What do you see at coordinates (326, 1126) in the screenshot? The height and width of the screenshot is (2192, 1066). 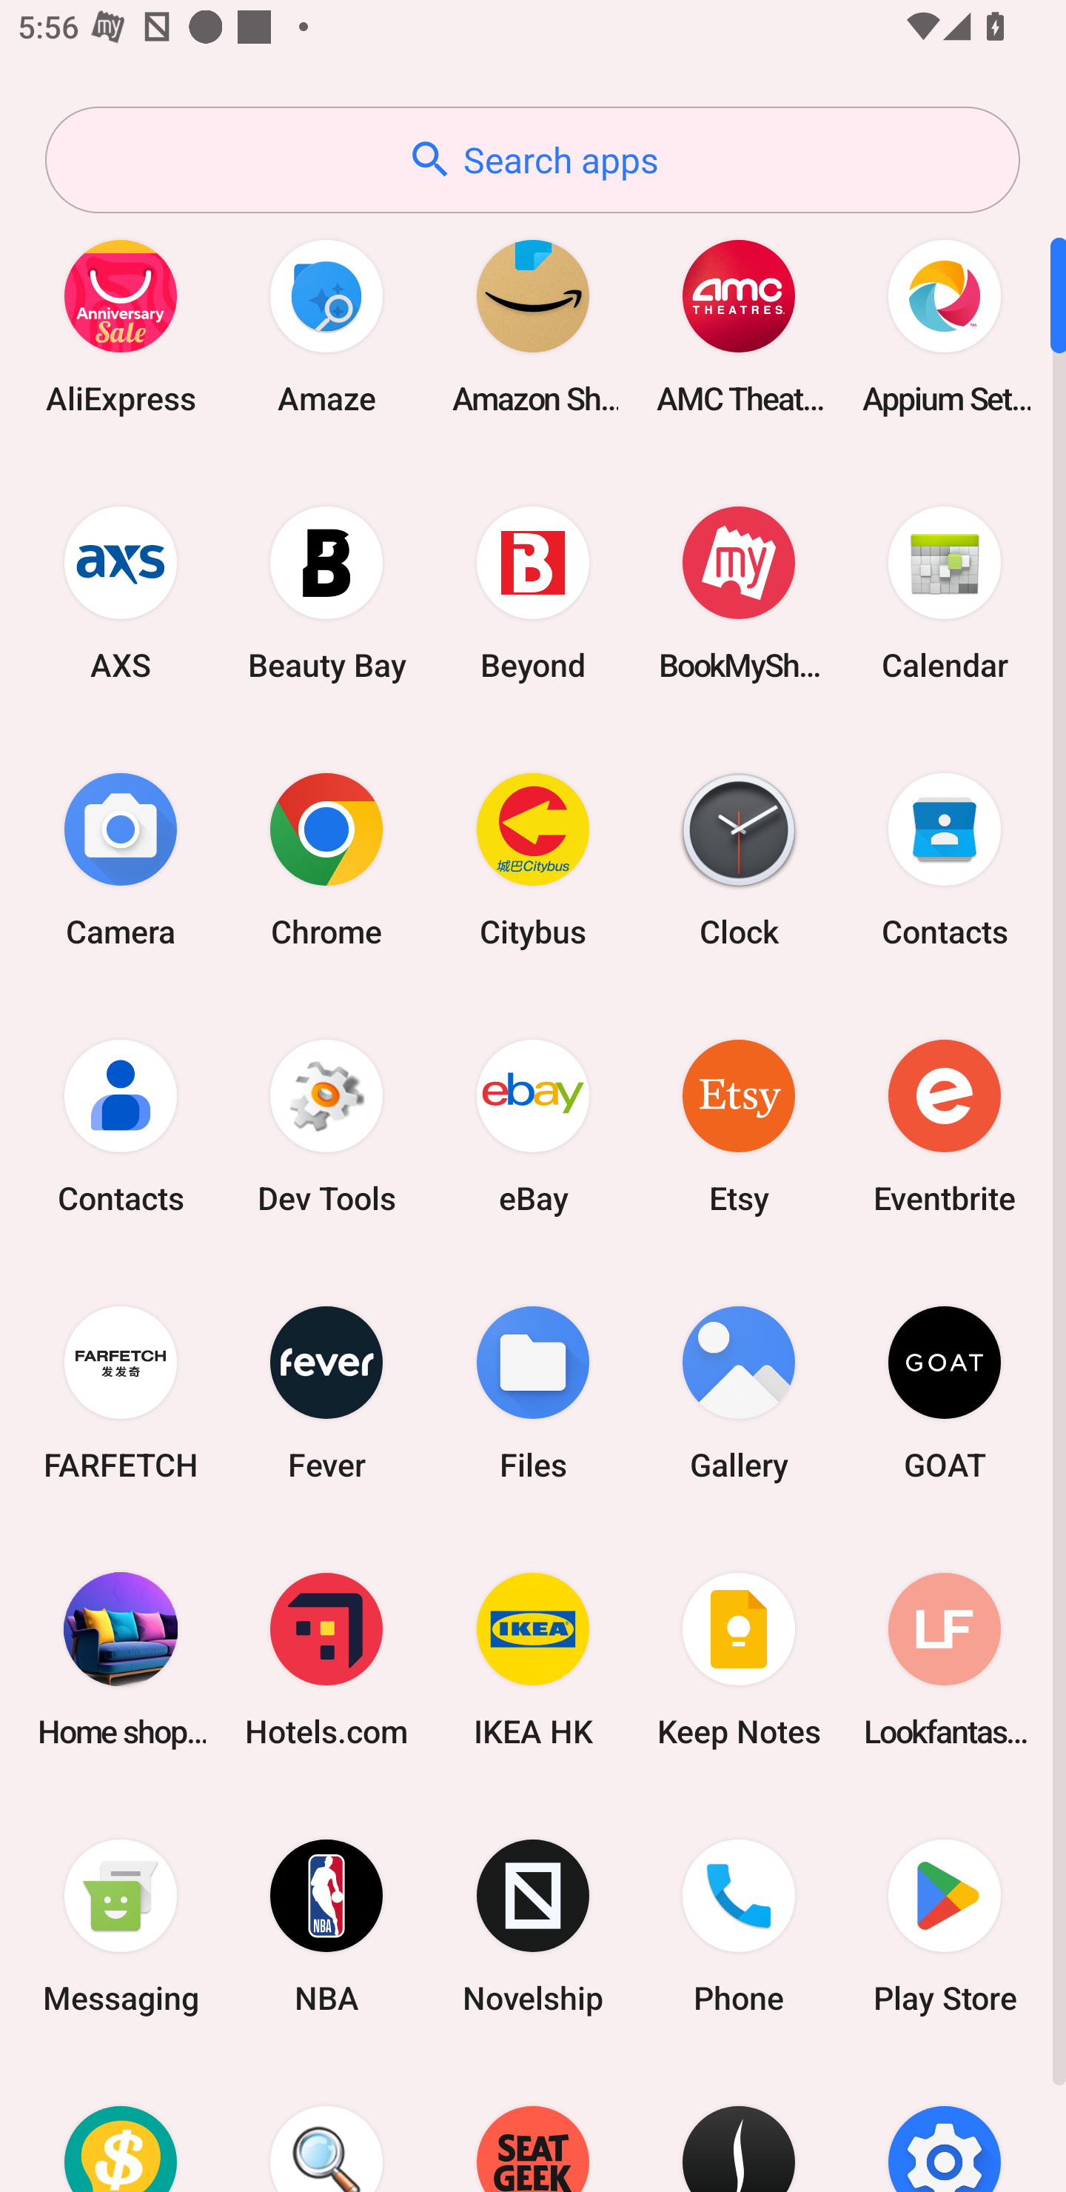 I see `Dev Tools` at bounding box center [326, 1126].